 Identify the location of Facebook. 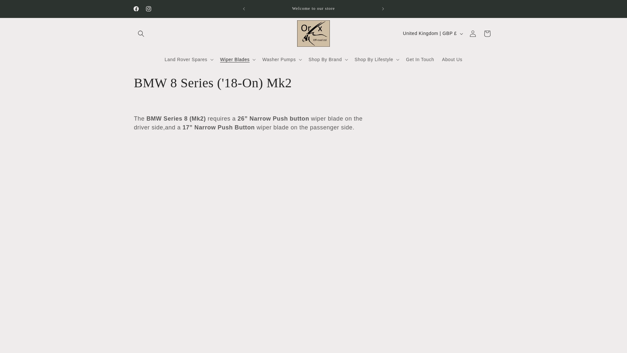
(136, 8).